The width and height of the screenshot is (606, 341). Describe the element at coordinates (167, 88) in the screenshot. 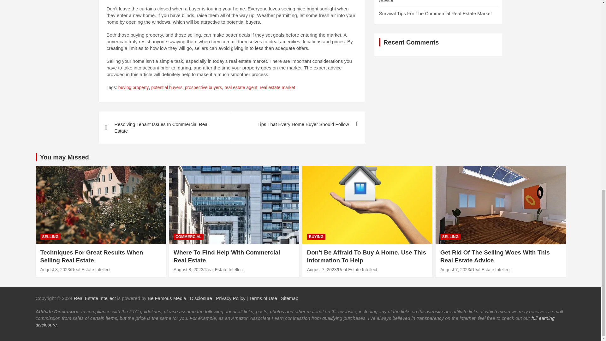

I see `potential buyers` at that location.